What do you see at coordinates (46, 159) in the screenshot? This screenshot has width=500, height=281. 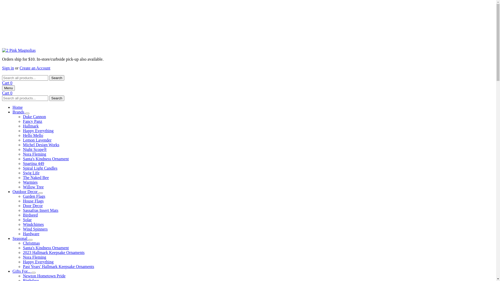 I see `Santa's Kindness Ornament` at bounding box center [46, 159].